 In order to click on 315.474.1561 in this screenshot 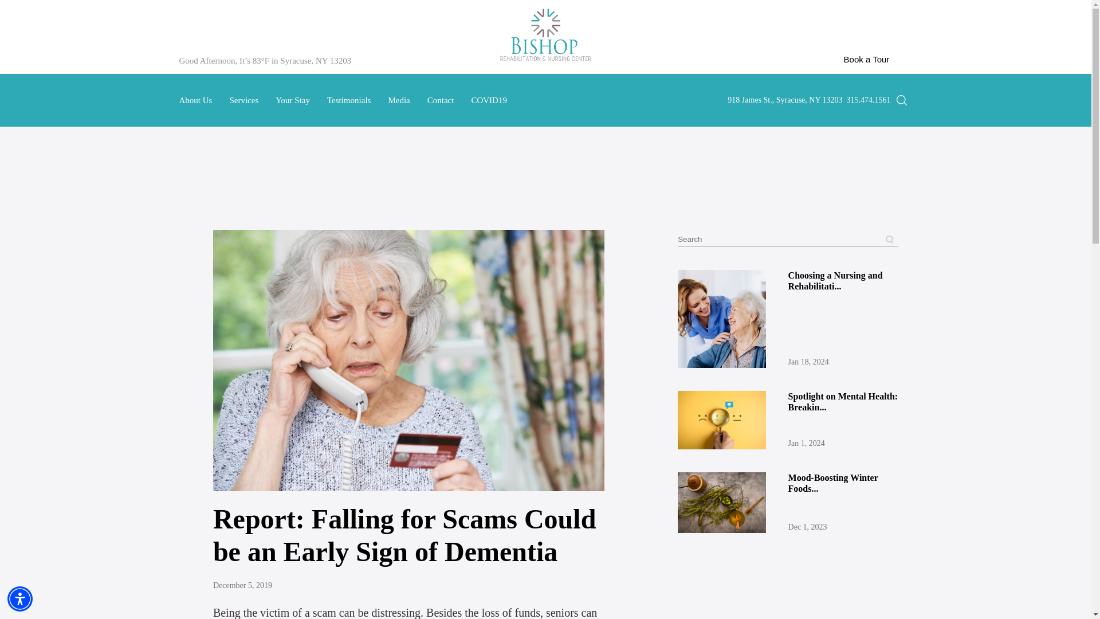, I will do `click(869, 100)`.